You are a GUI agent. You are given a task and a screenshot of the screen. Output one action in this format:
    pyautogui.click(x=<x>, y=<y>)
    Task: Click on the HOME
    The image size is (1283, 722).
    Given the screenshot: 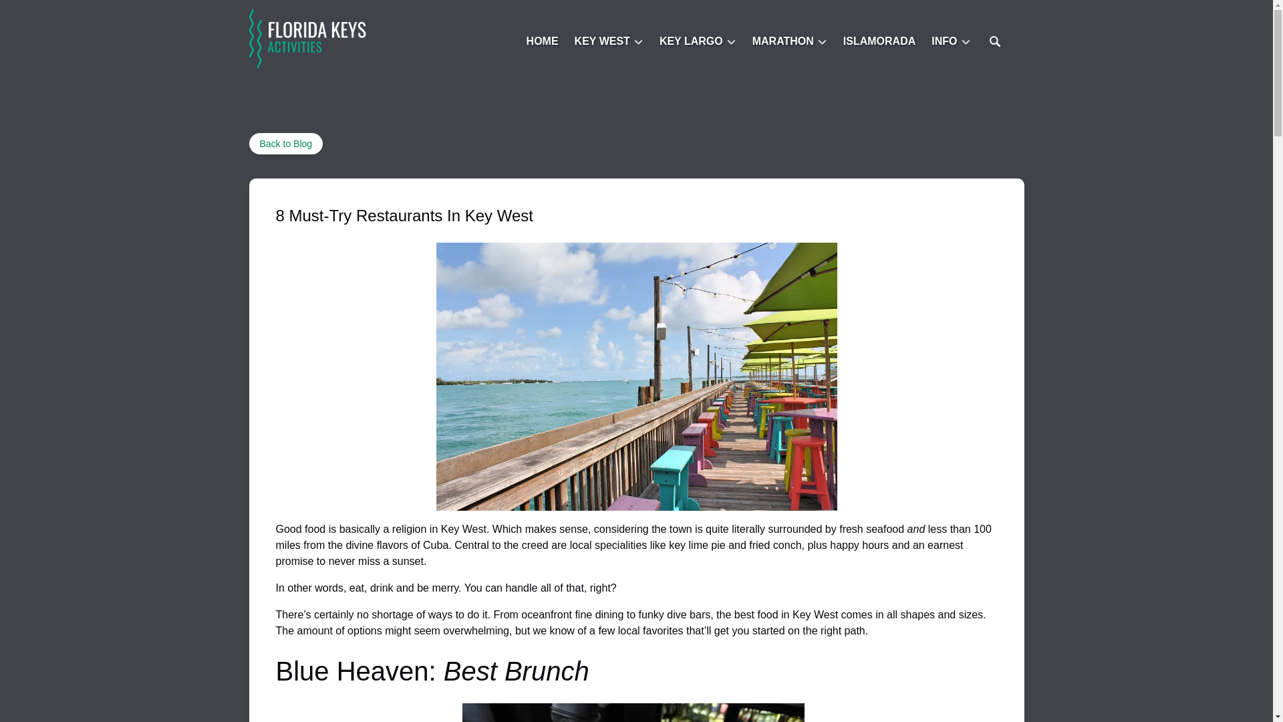 What is the action you would take?
    pyautogui.click(x=543, y=41)
    